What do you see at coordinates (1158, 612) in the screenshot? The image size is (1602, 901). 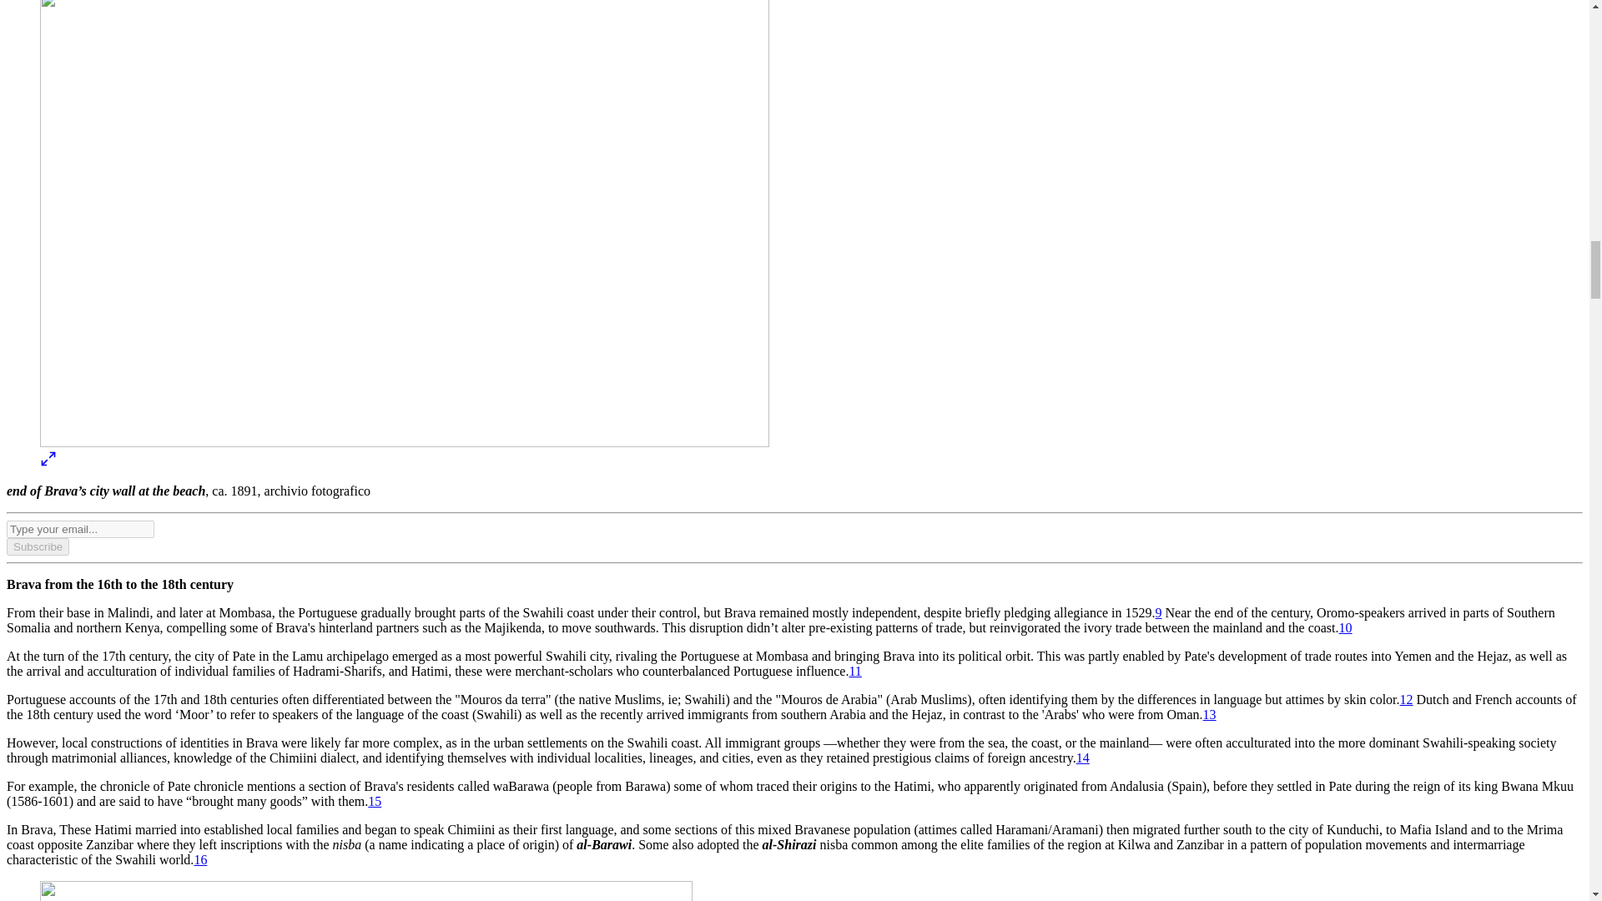 I see `9` at bounding box center [1158, 612].